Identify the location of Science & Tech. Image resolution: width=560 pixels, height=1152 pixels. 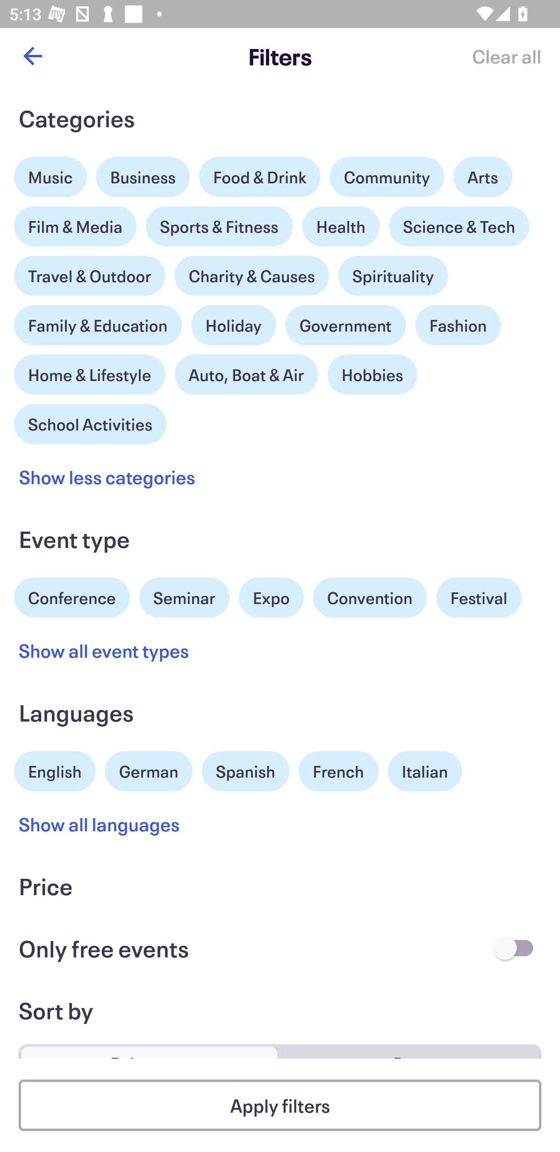
(459, 227).